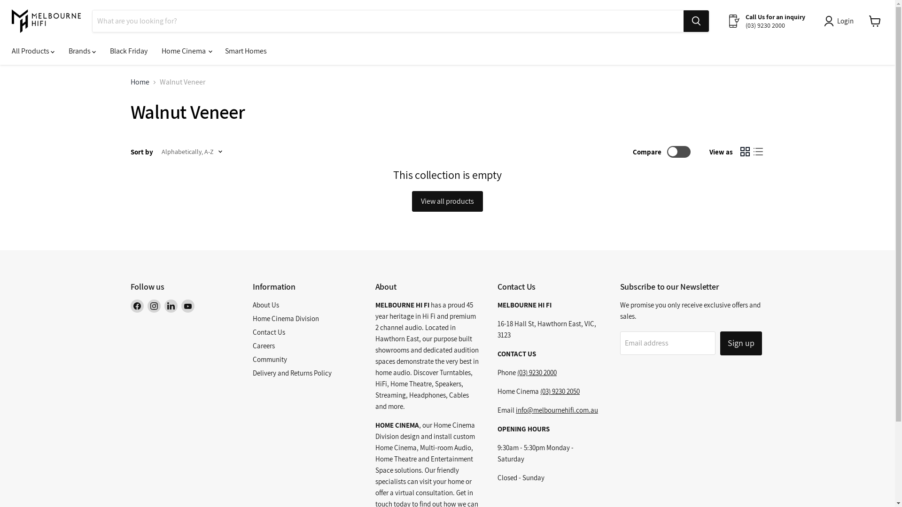  What do you see at coordinates (188, 306) in the screenshot?
I see `Find us on YouTube` at bounding box center [188, 306].